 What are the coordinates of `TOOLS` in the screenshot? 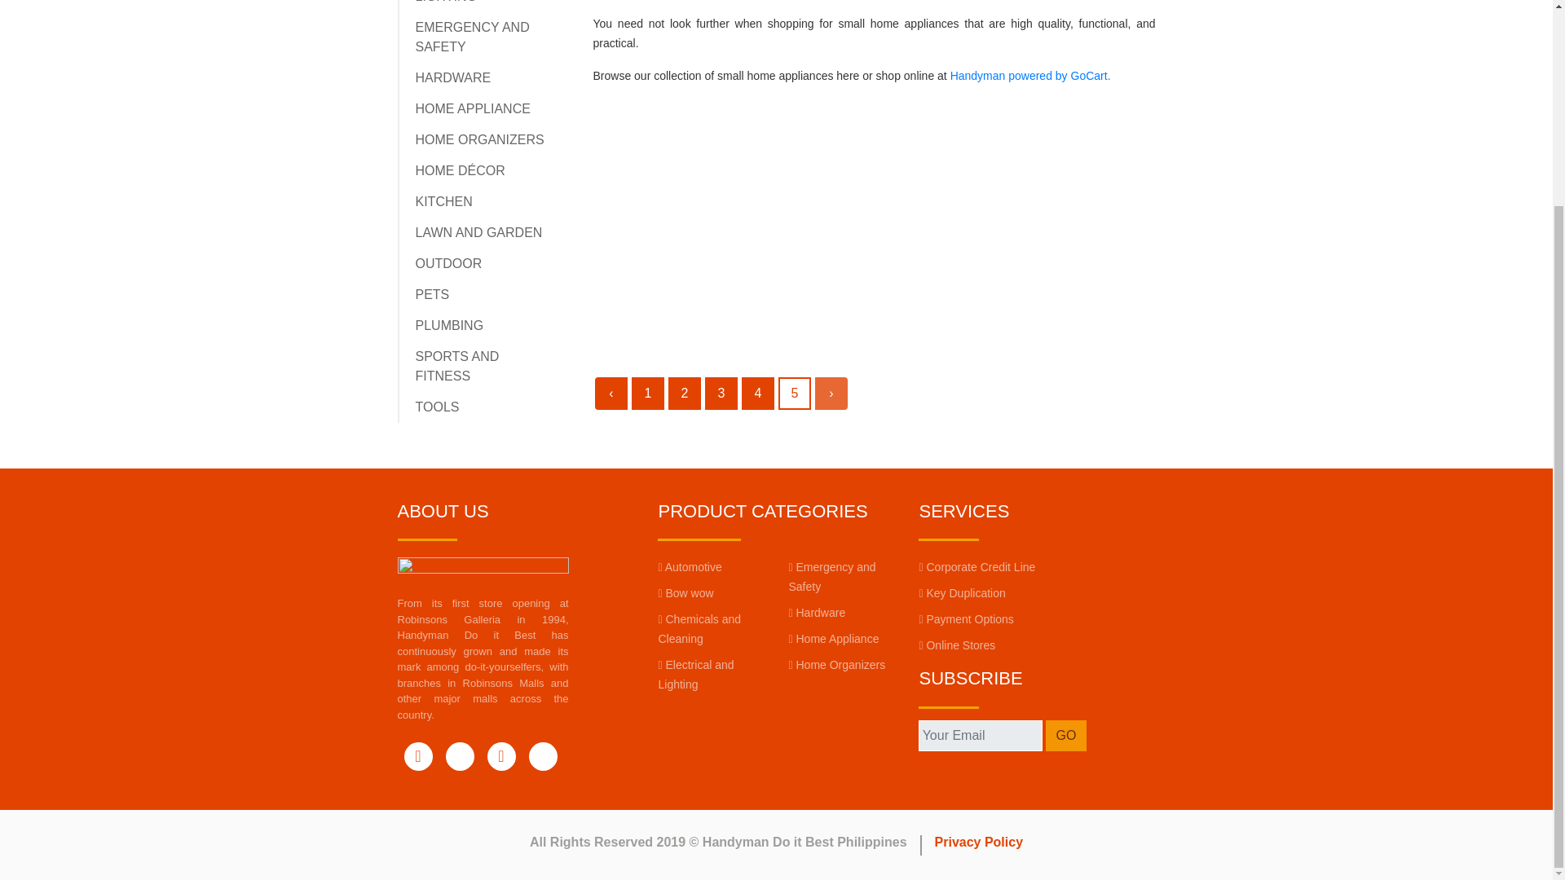 It's located at (438, 407).